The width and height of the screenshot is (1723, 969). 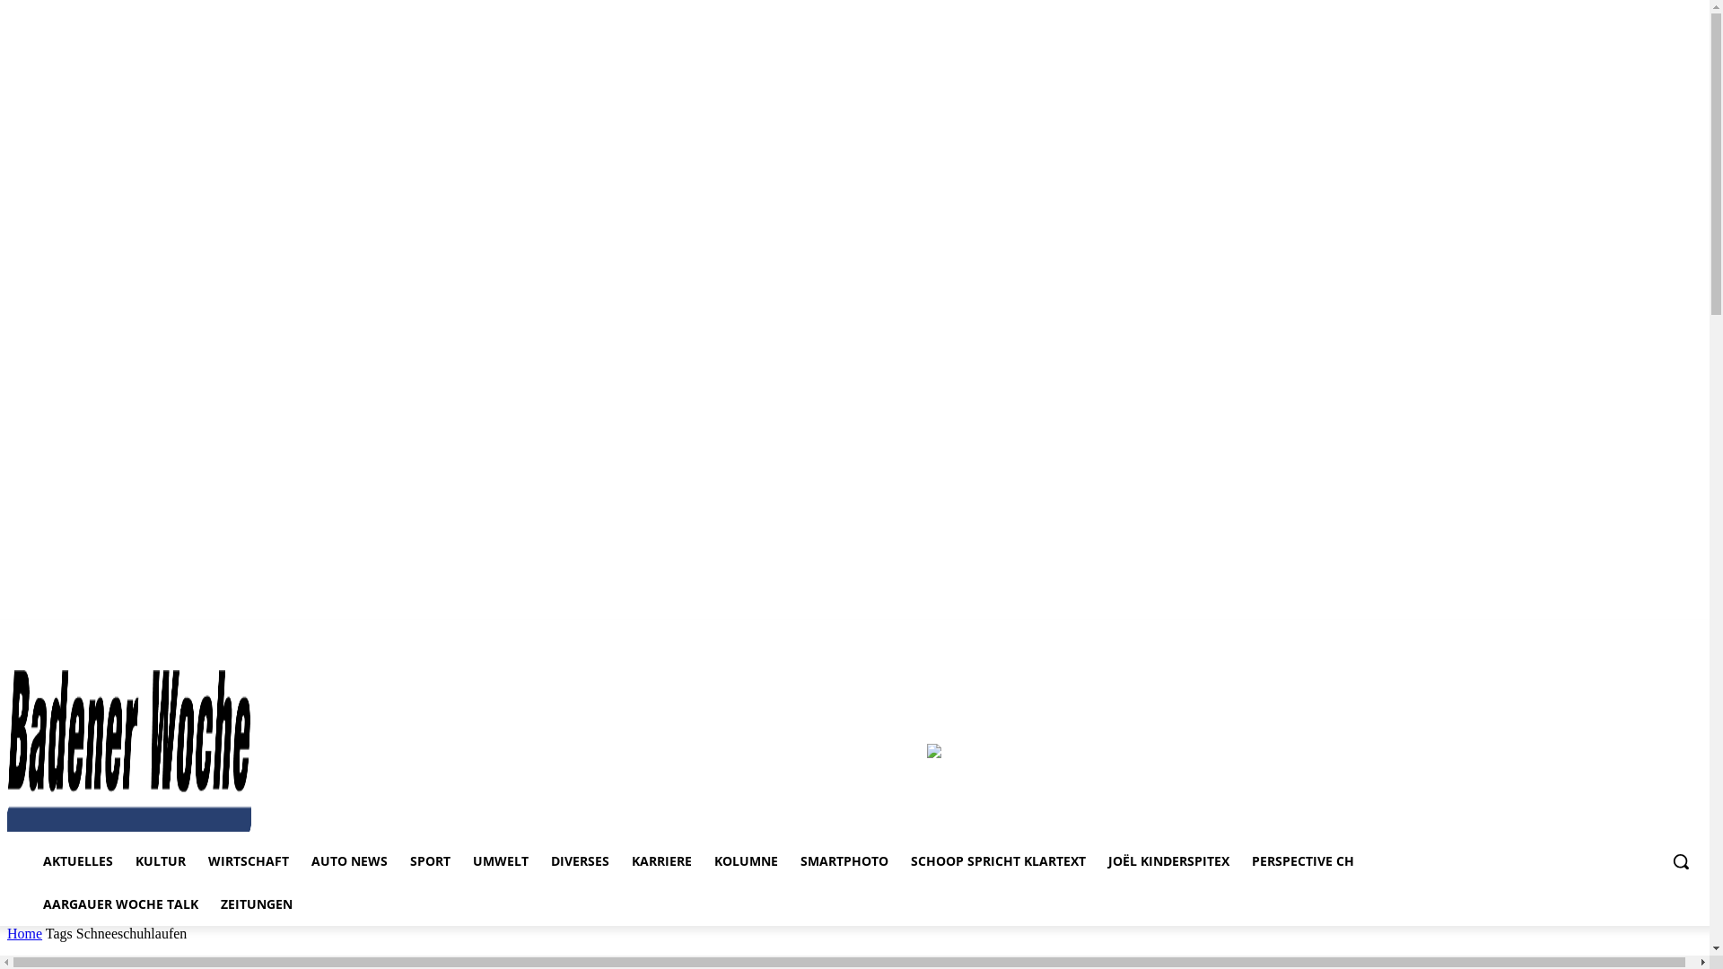 What do you see at coordinates (249, 861) in the screenshot?
I see `WIRTSCHAFT` at bounding box center [249, 861].